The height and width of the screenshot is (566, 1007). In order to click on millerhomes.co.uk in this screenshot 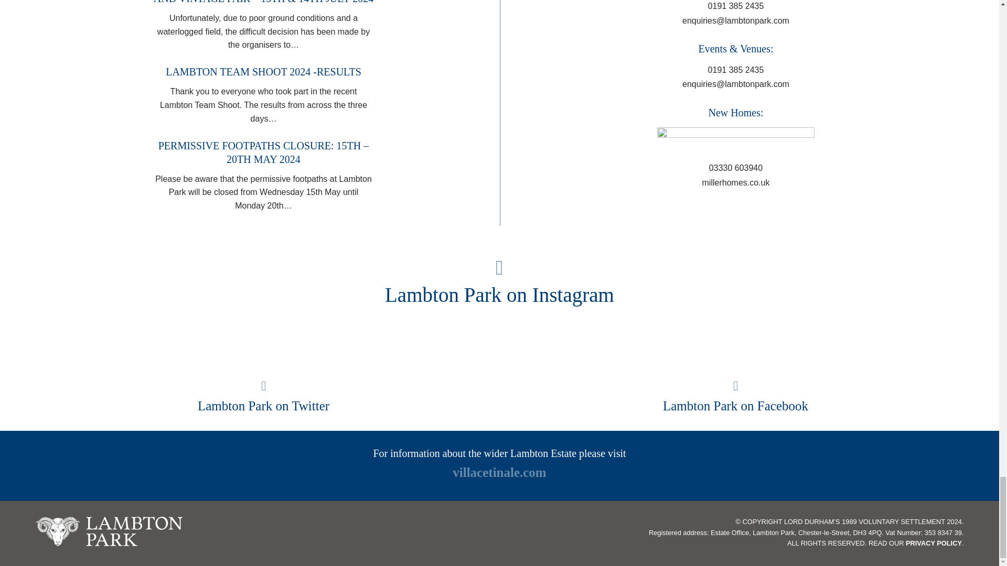, I will do `click(736, 183)`.